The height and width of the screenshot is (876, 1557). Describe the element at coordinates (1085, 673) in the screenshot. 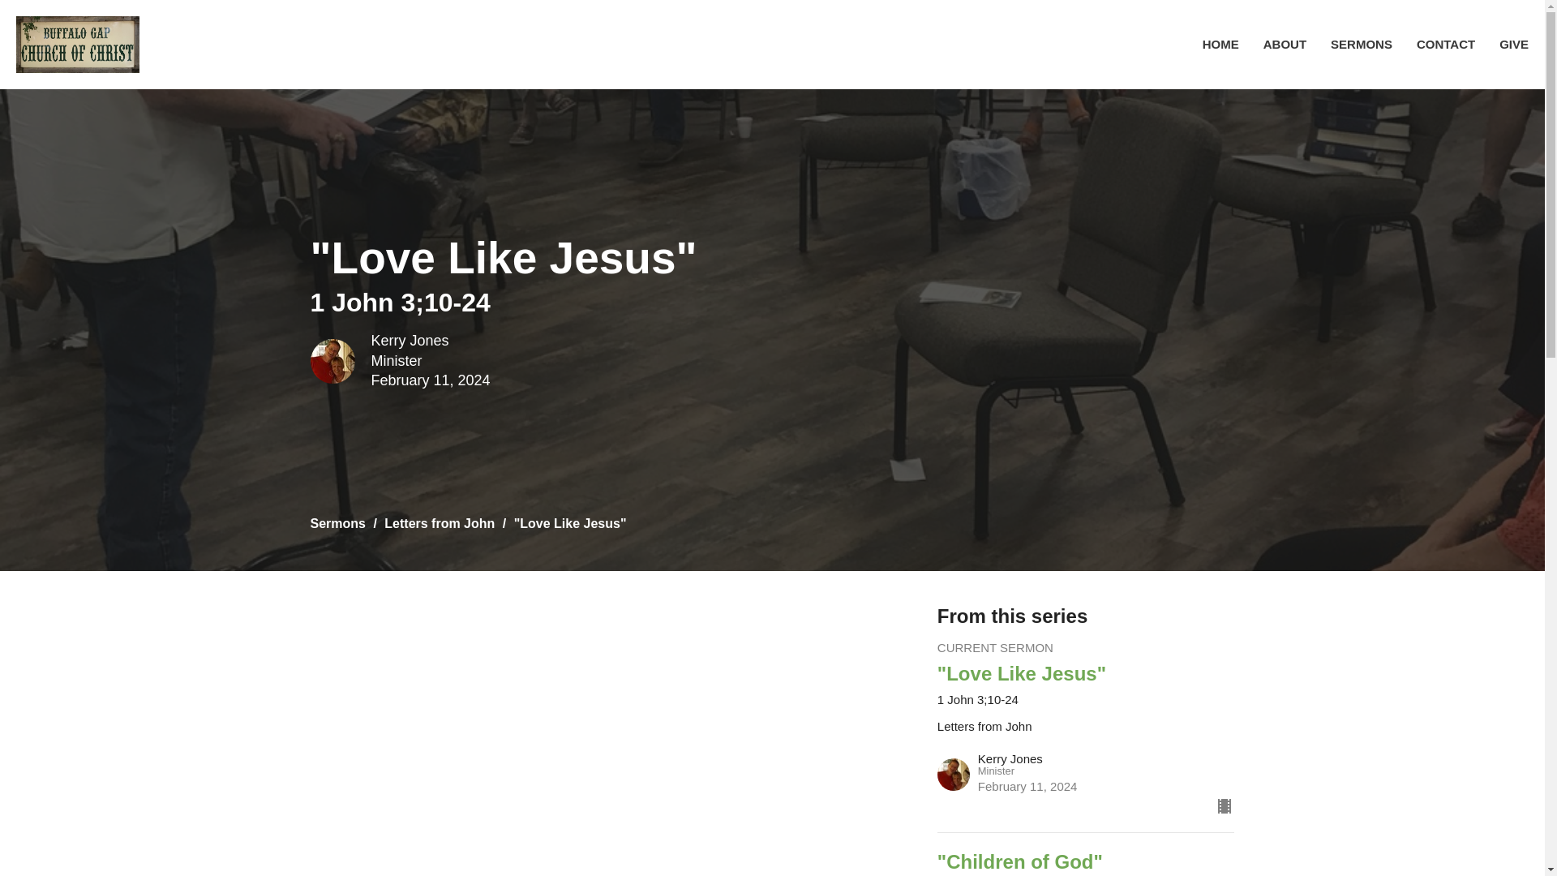

I see `"Love Like Jesus"` at that location.